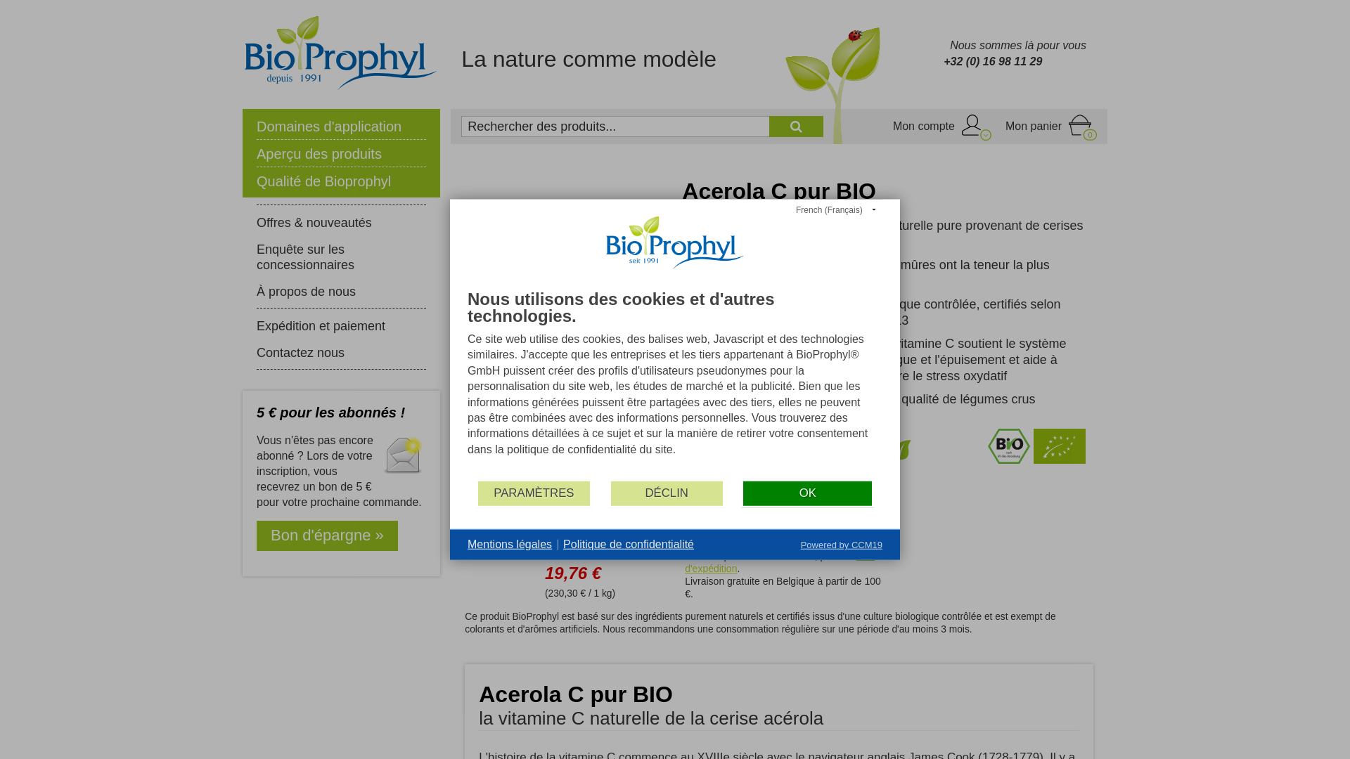 The image size is (1350, 759). I want to click on BIO Acerola C pur Etikett, so click(491, 363).